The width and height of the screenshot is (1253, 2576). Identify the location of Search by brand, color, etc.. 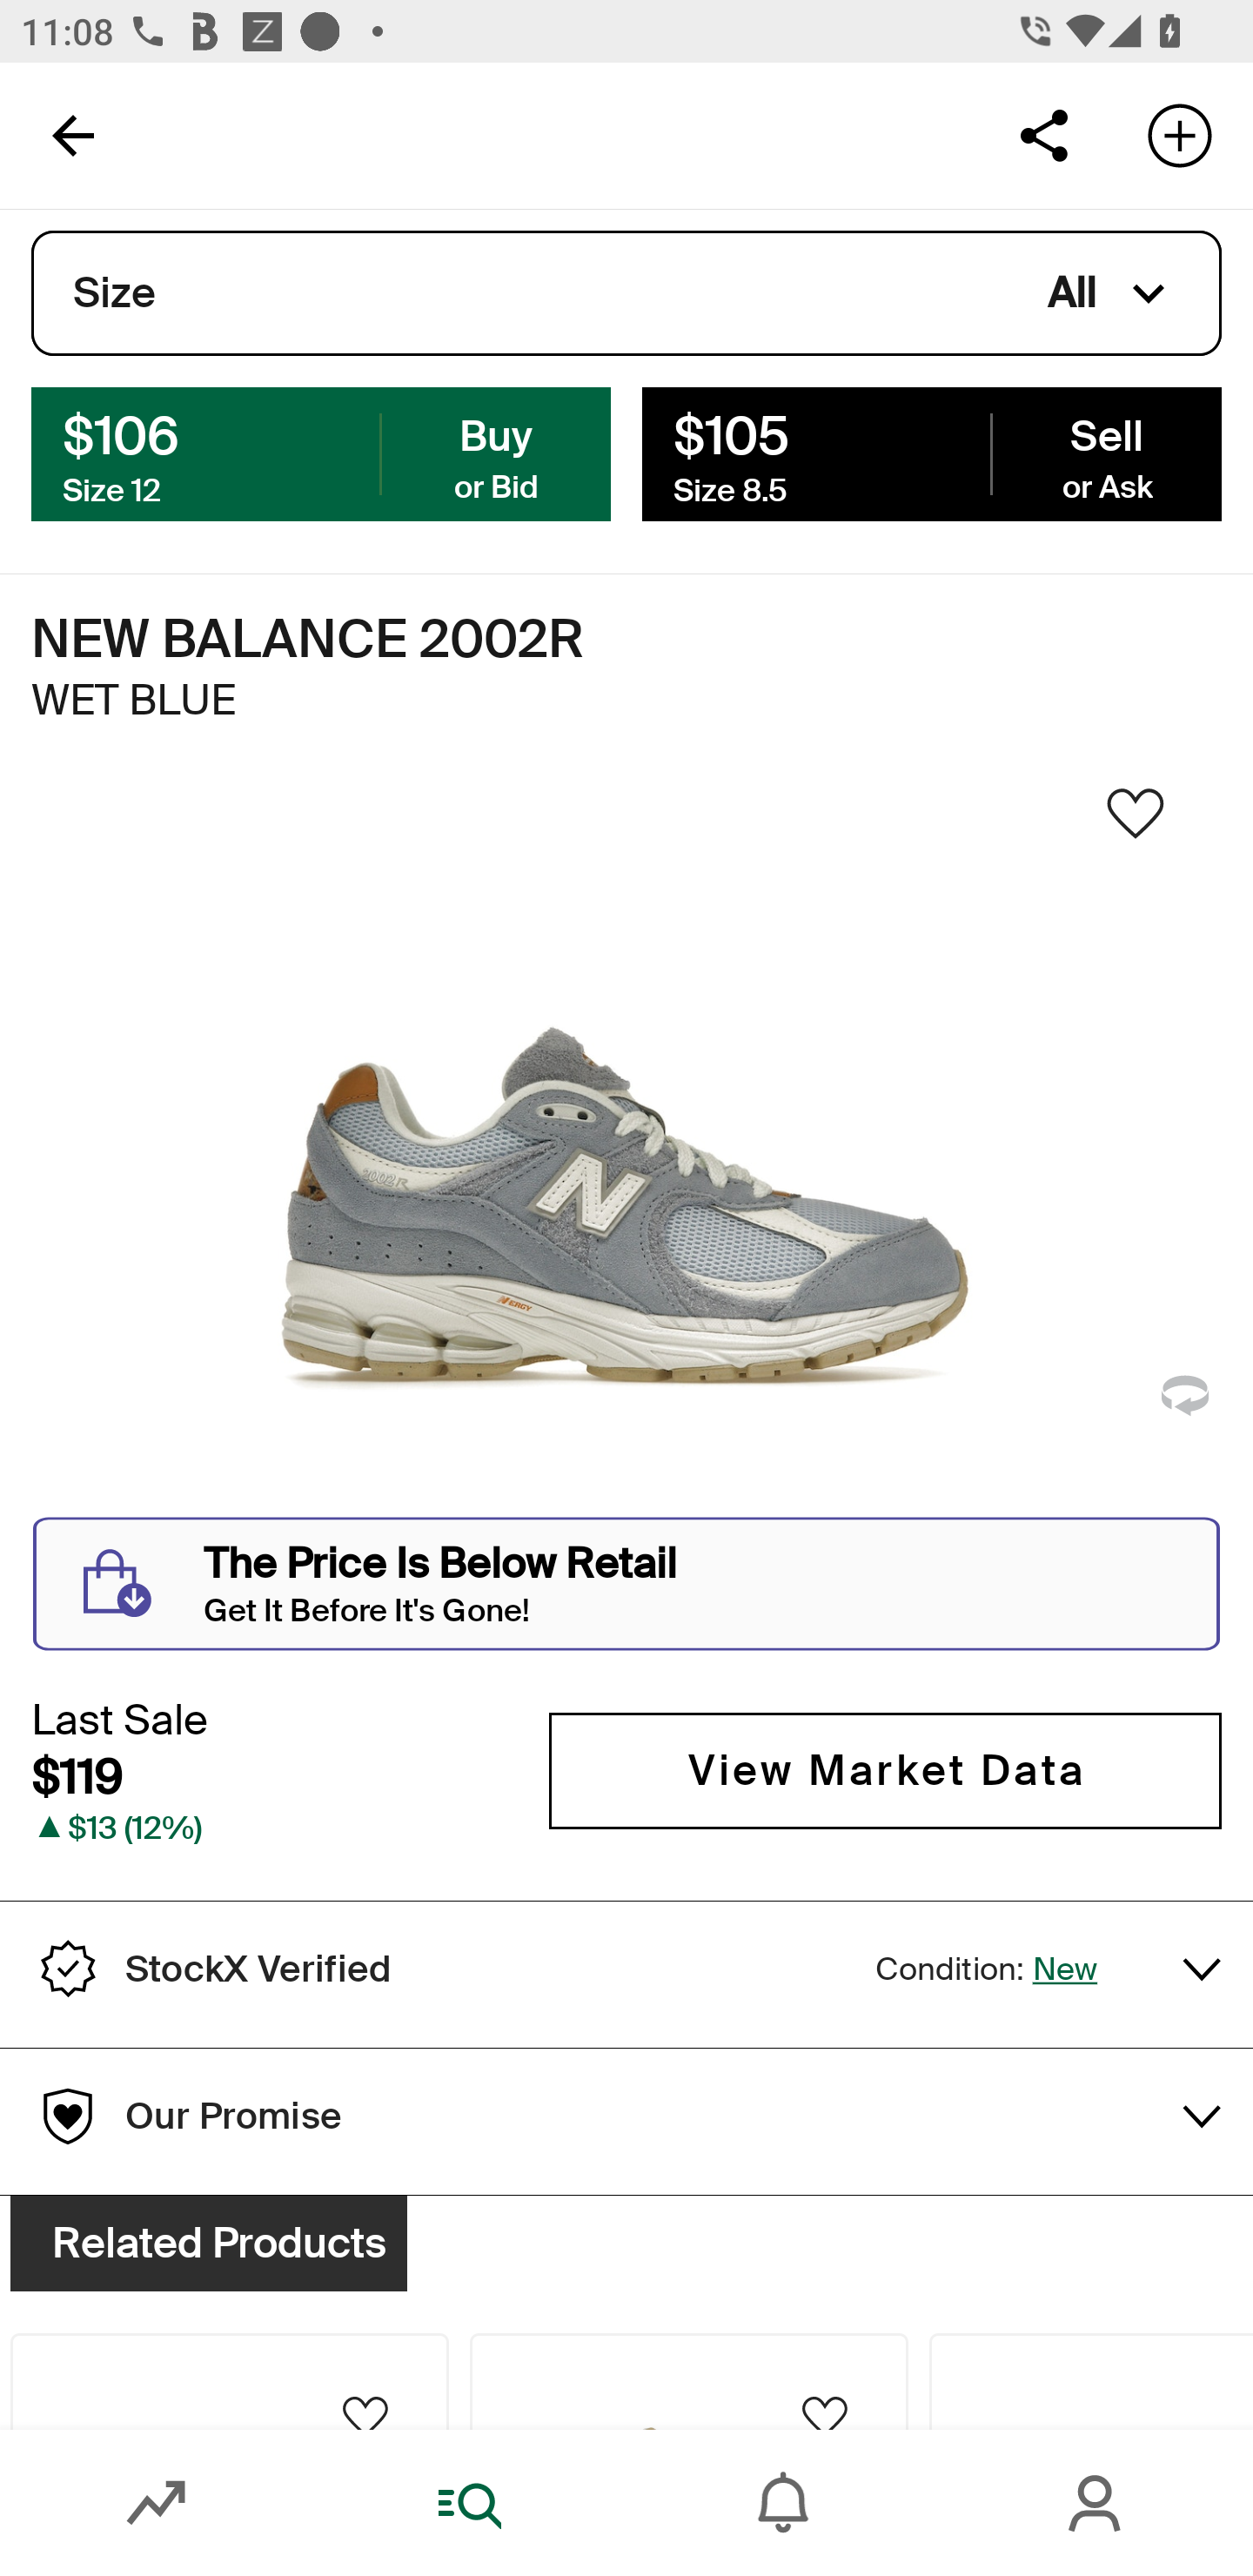
(576, 135).